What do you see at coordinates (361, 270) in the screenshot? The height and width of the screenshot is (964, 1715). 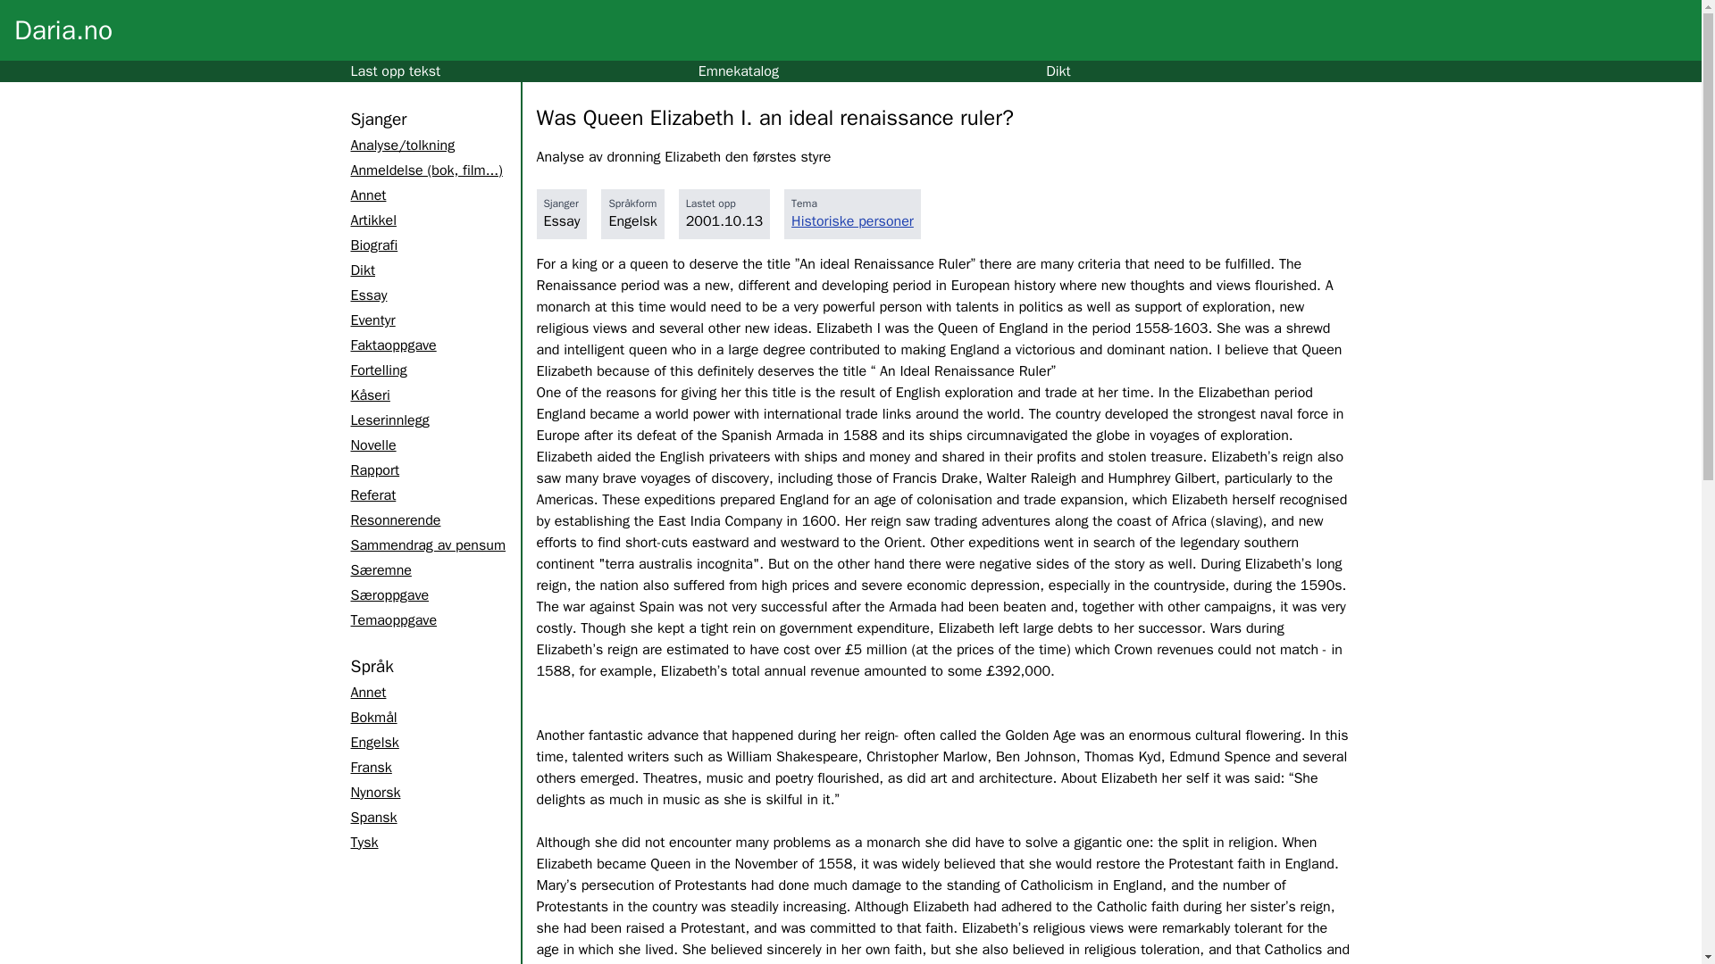 I see `Dikt` at bounding box center [361, 270].